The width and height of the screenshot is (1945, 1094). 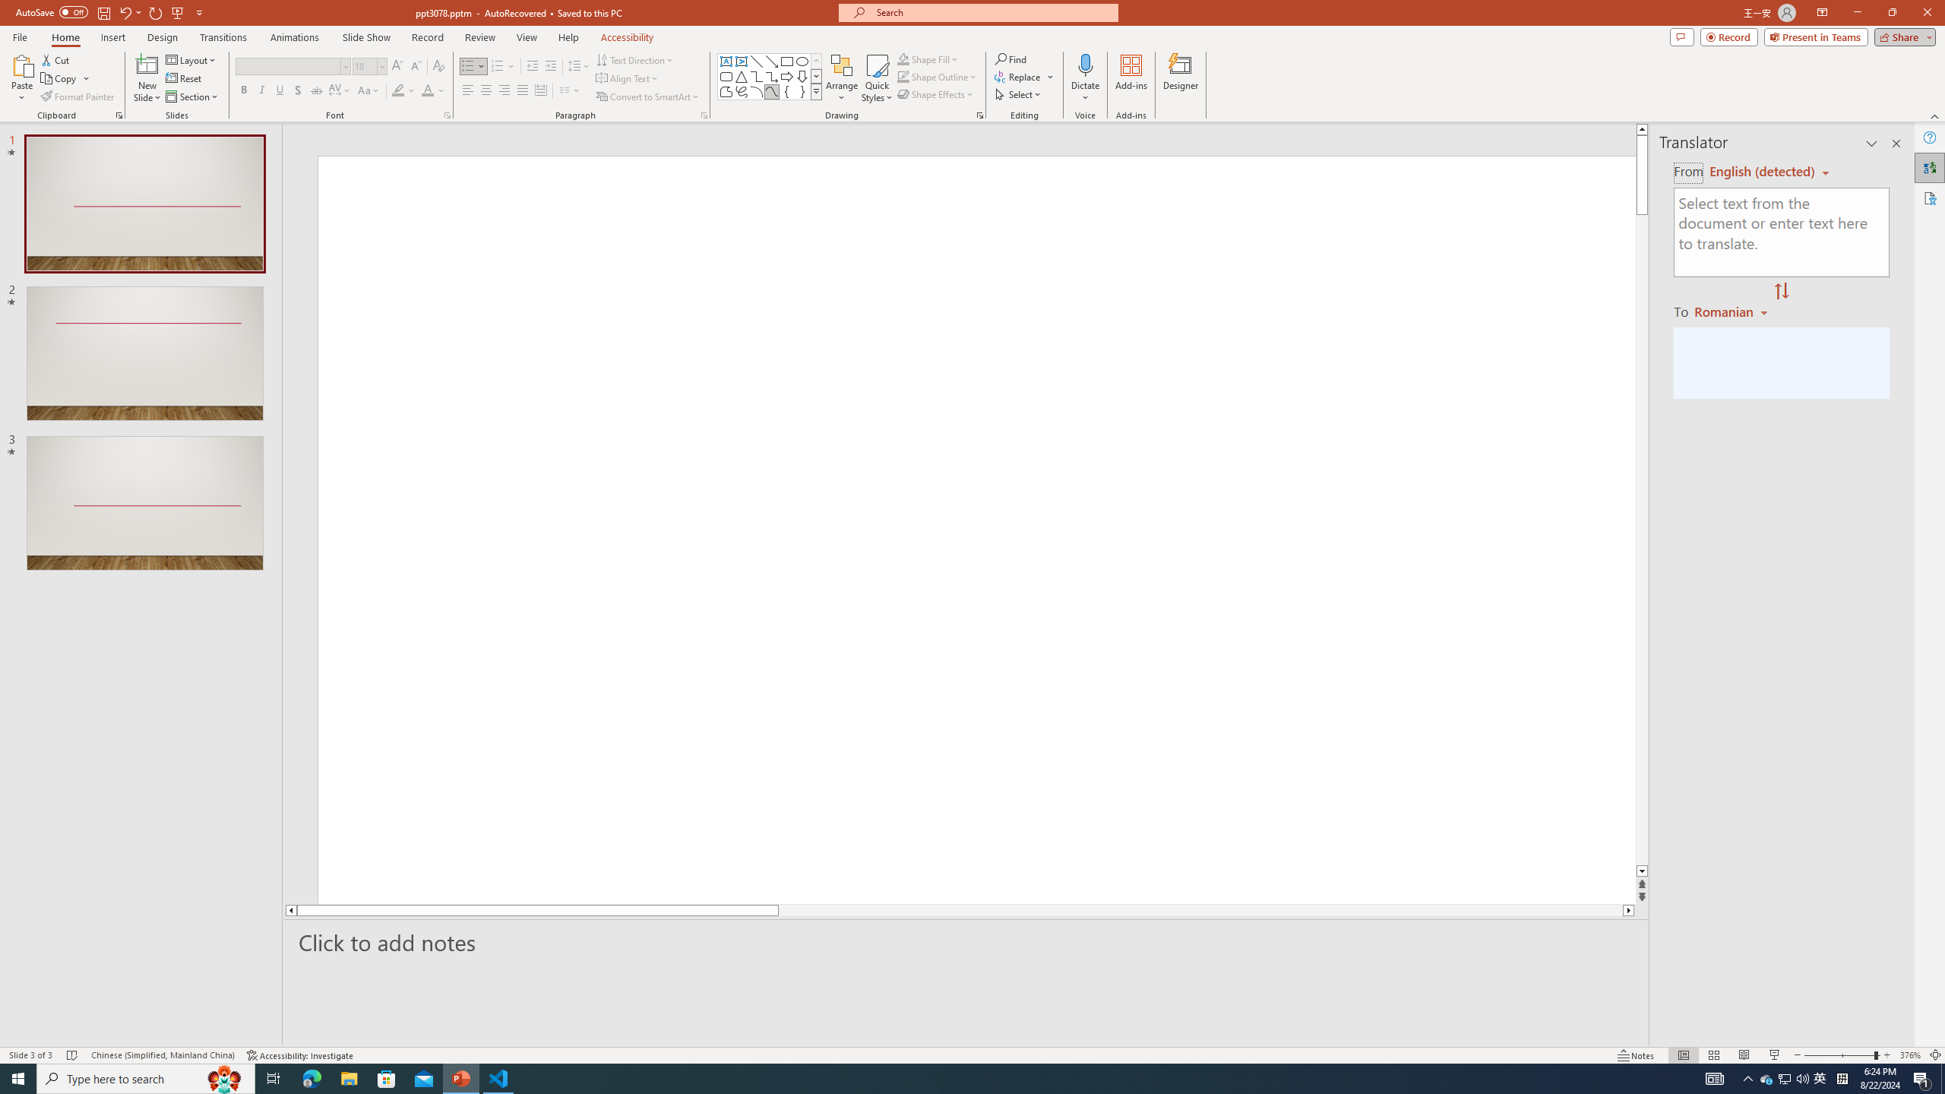 What do you see at coordinates (802, 61) in the screenshot?
I see `Oval` at bounding box center [802, 61].